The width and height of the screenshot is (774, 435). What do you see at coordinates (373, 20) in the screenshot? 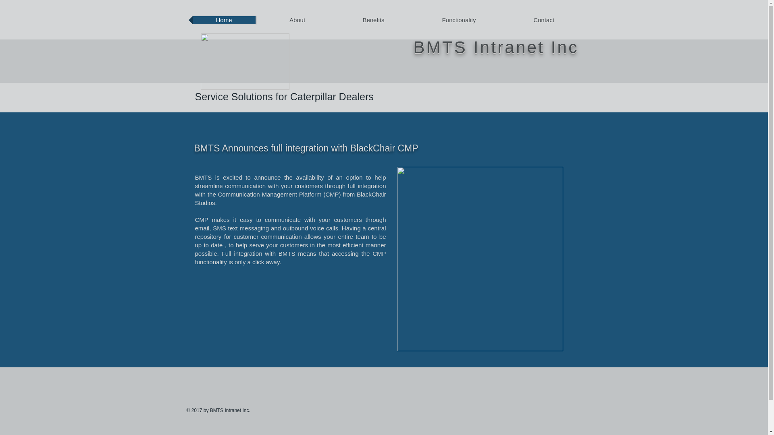
I see `Benefits` at bounding box center [373, 20].